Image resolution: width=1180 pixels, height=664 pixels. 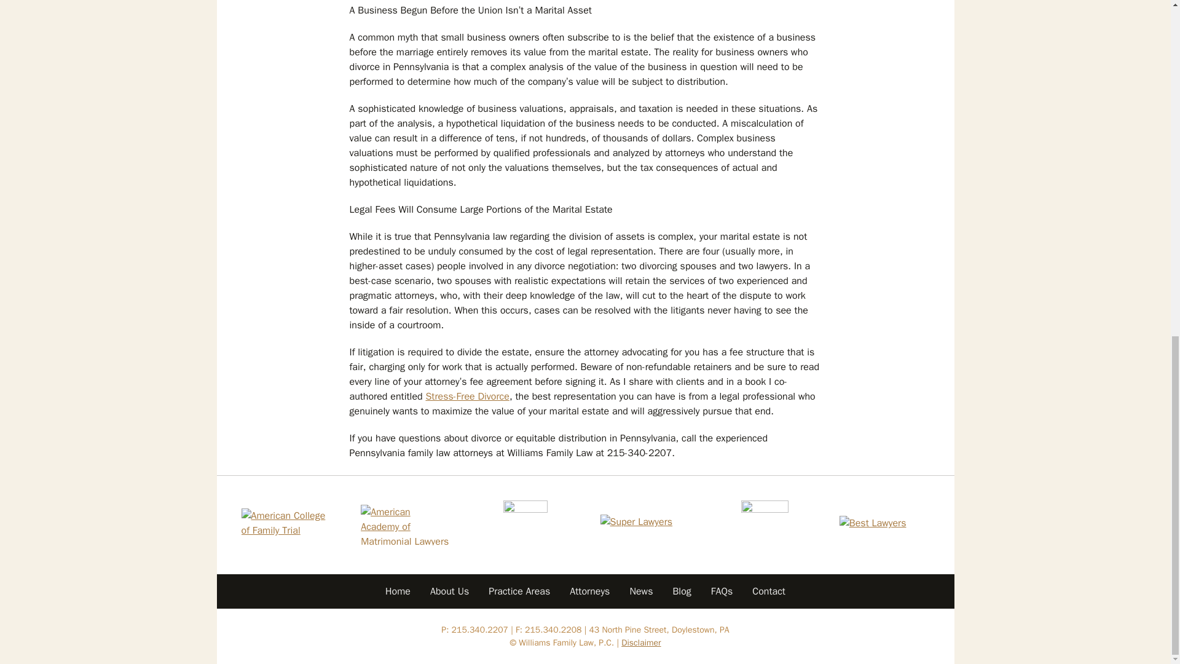 I want to click on FAQs, so click(x=722, y=591).